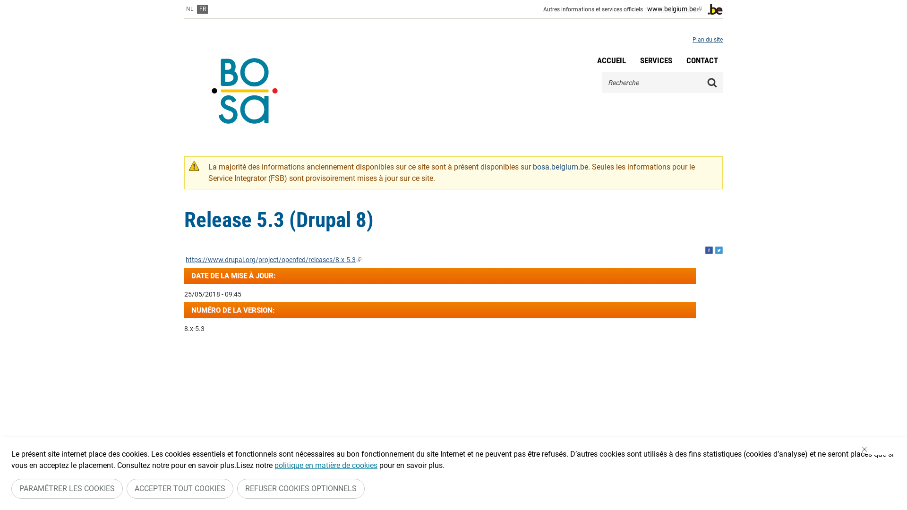  Describe the element at coordinates (675, 9) in the screenshot. I see `www.belgium.be
(link is external)` at that location.